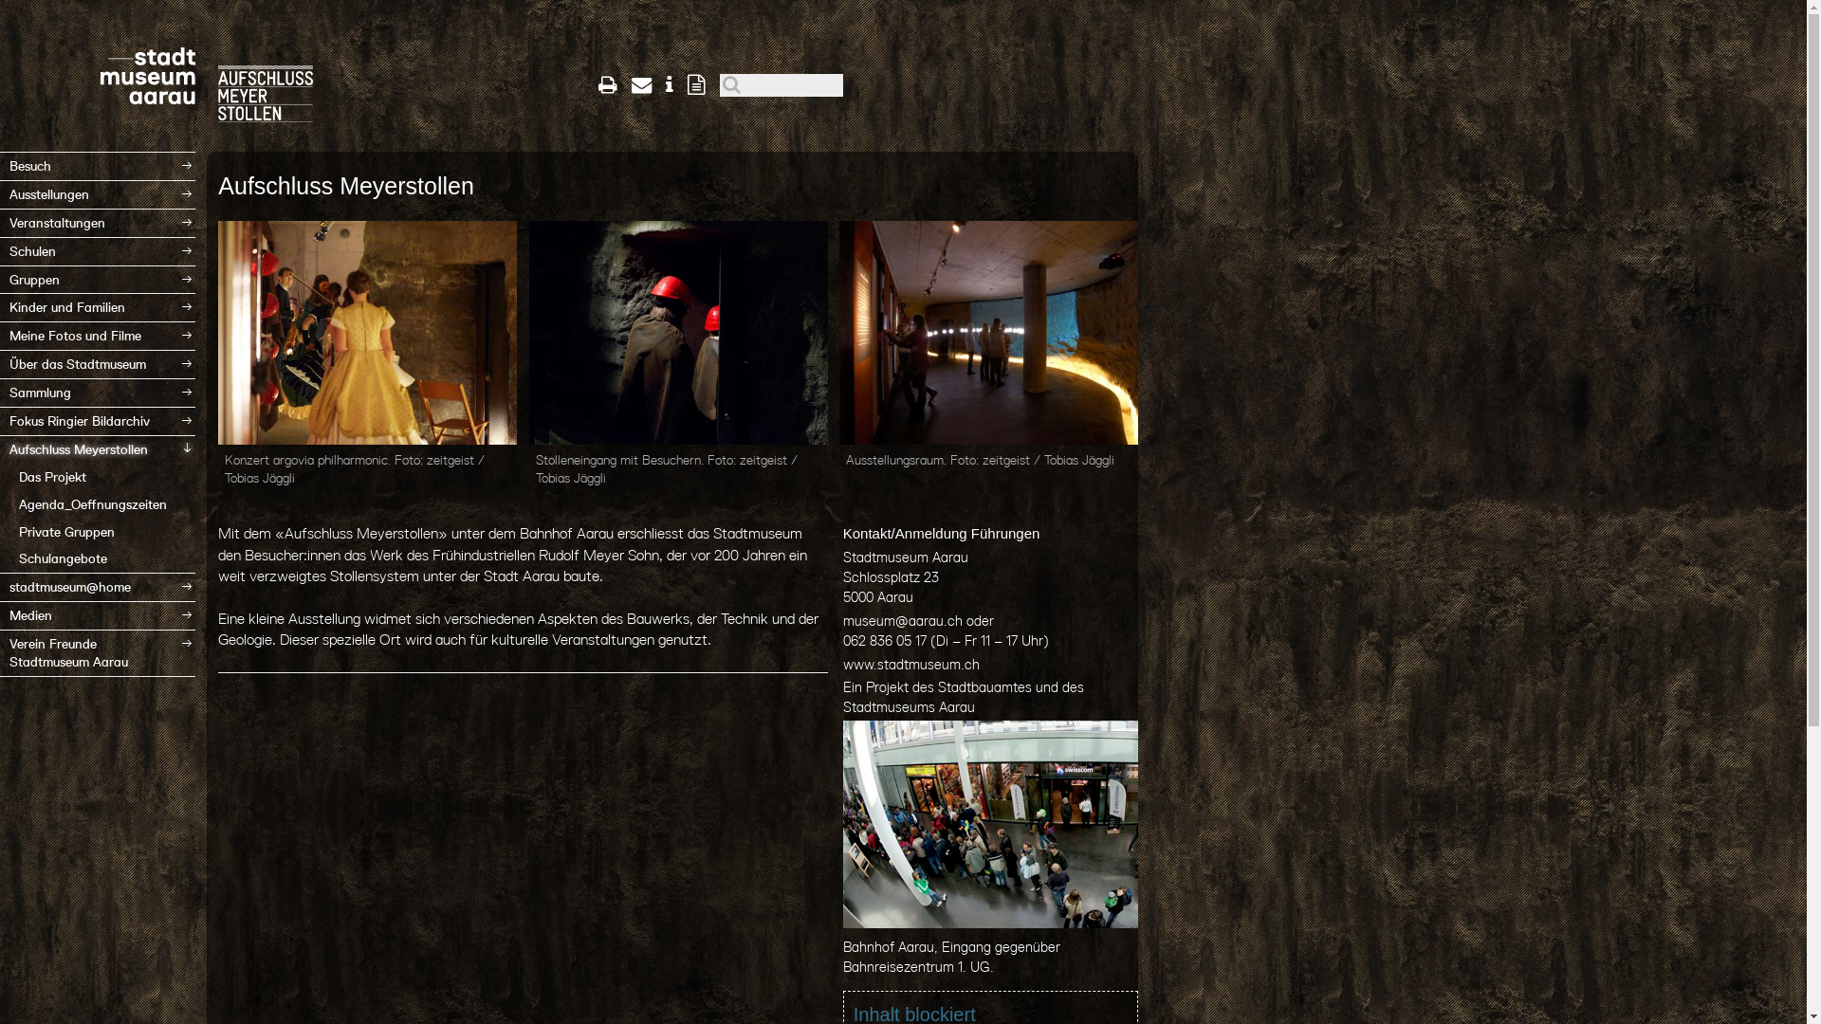 This screenshot has width=1821, height=1024. I want to click on Newsletter abonnieren, so click(696, 85).